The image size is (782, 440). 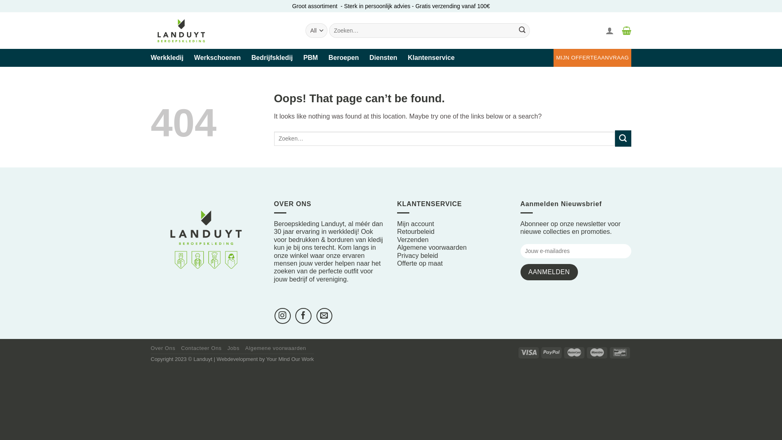 What do you see at coordinates (163, 348) in the screenshot?
I see `Over Ons` at bounding box center [163, 348].